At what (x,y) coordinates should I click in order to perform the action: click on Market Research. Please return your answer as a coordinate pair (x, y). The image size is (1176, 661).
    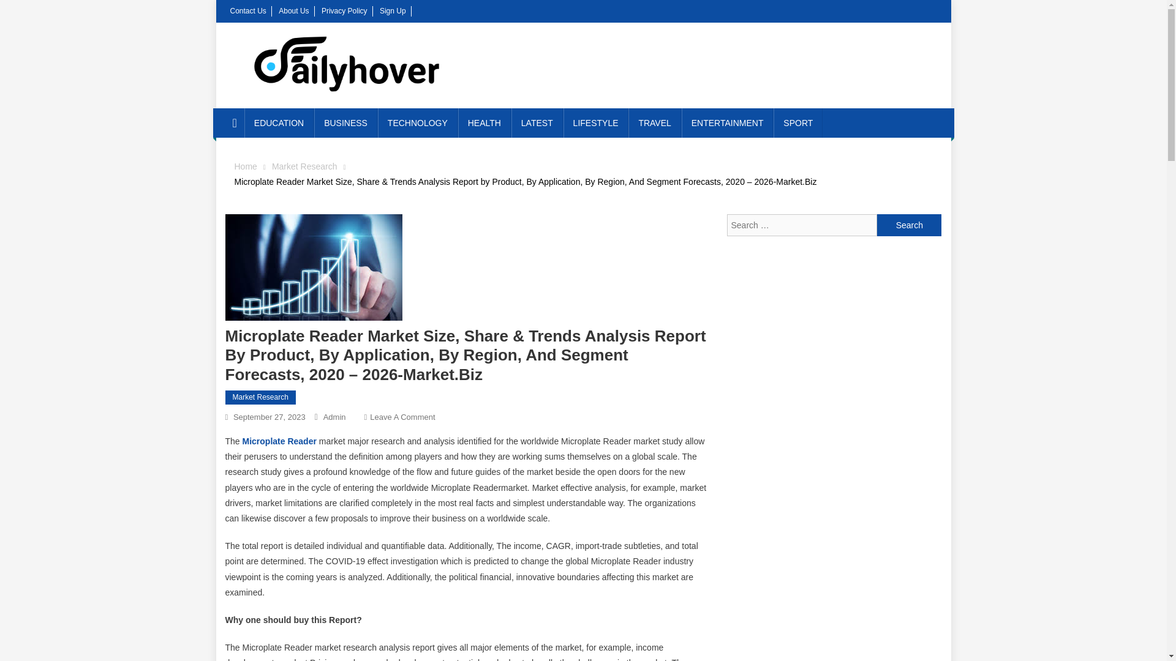
    Looking at the image, I should click on (261, 398).